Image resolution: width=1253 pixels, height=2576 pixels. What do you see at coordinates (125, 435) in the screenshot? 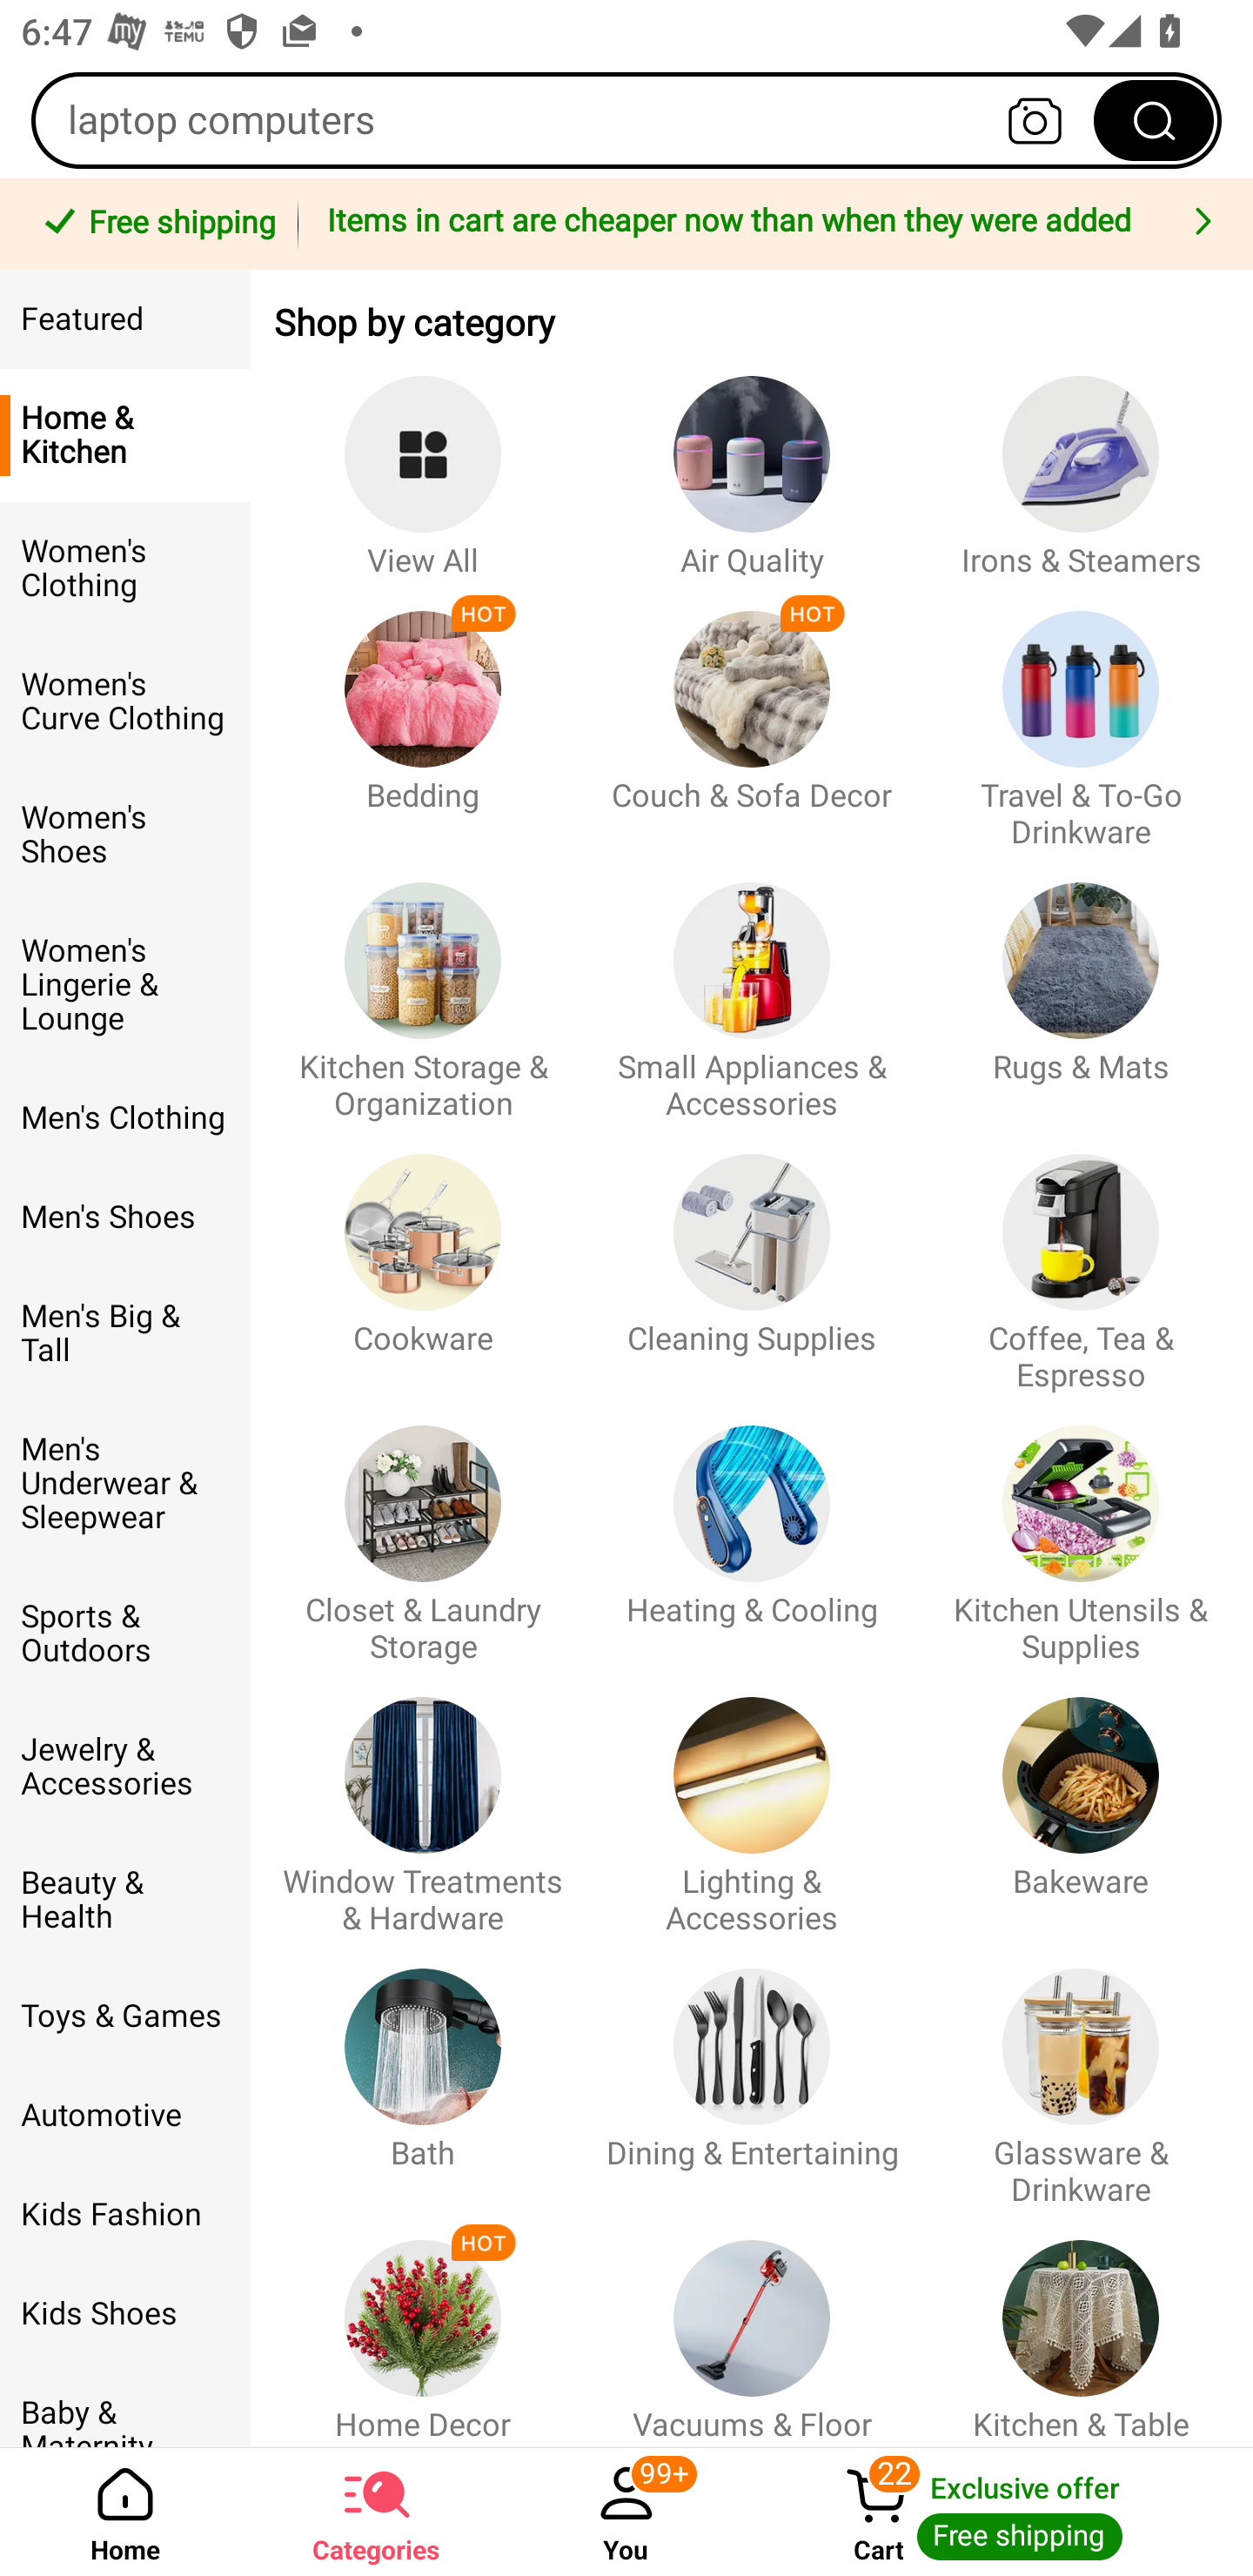
I see `Home & Kitchen` at bounding box center [125, 435].